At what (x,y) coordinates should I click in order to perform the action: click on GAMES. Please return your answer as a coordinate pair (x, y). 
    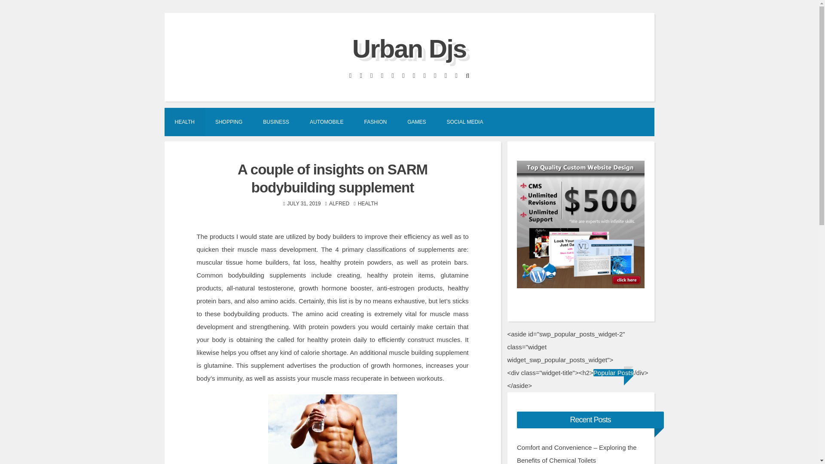
    Looking at the image, I should click on (416, 121).